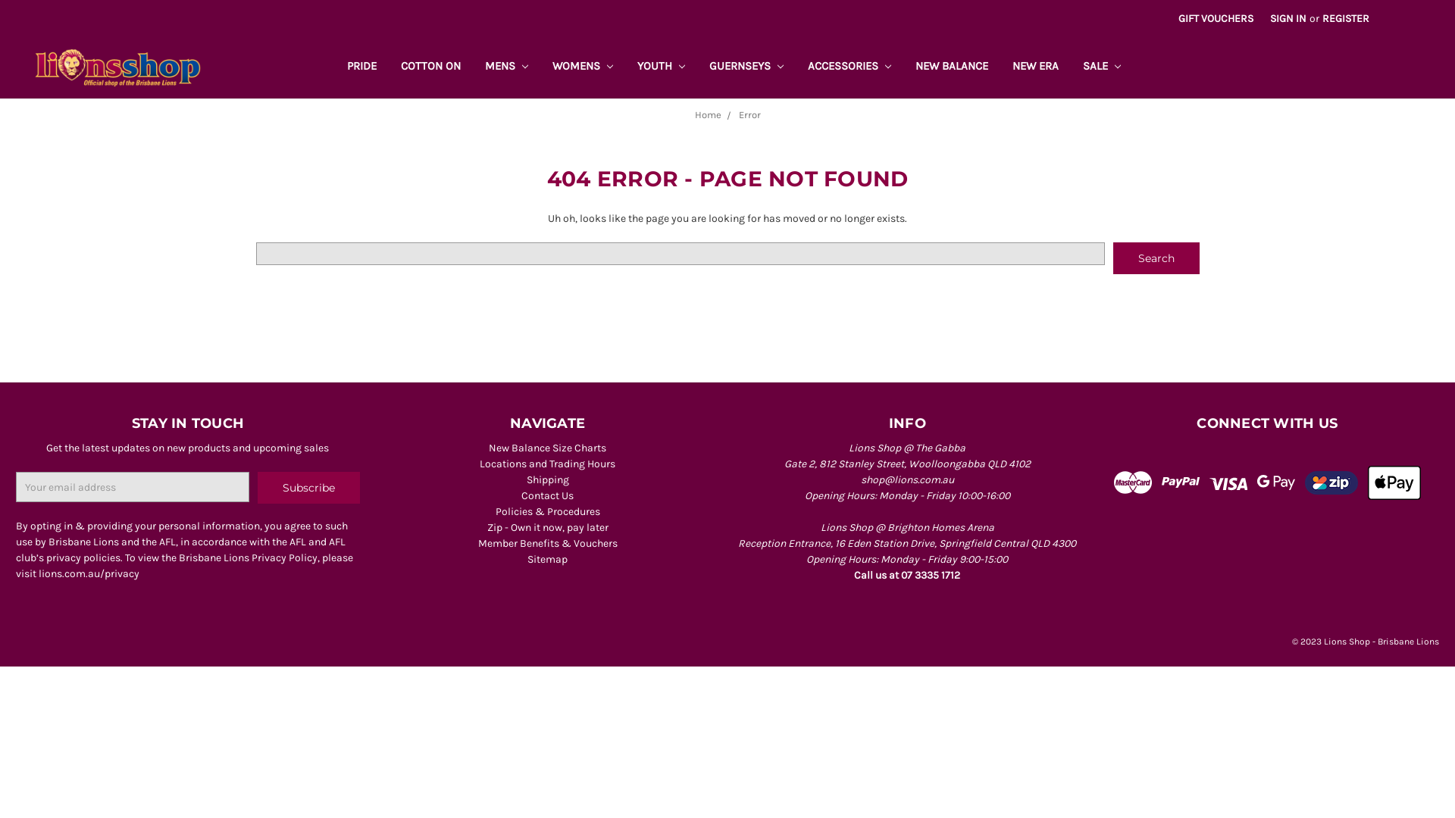 This screenshot has width=1455, height=818. I want to click on Member Benefits & Vouchers, so click(548, 544).